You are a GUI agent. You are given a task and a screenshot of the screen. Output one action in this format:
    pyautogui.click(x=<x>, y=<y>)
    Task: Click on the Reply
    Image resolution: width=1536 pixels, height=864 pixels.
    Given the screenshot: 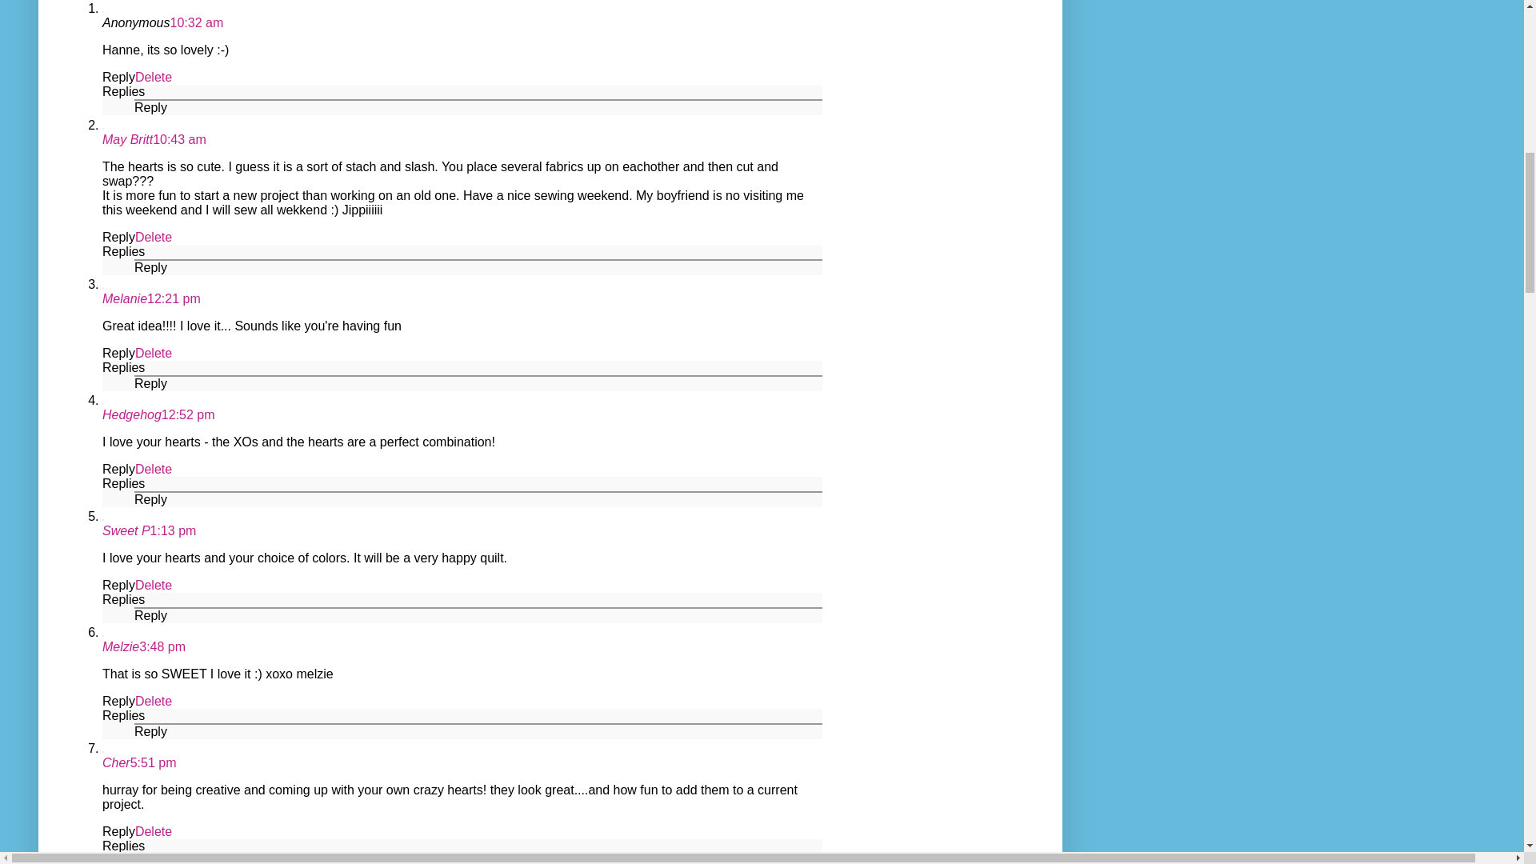 What is the action you would take?
    pyautogui.click(x=118, y=237)
    